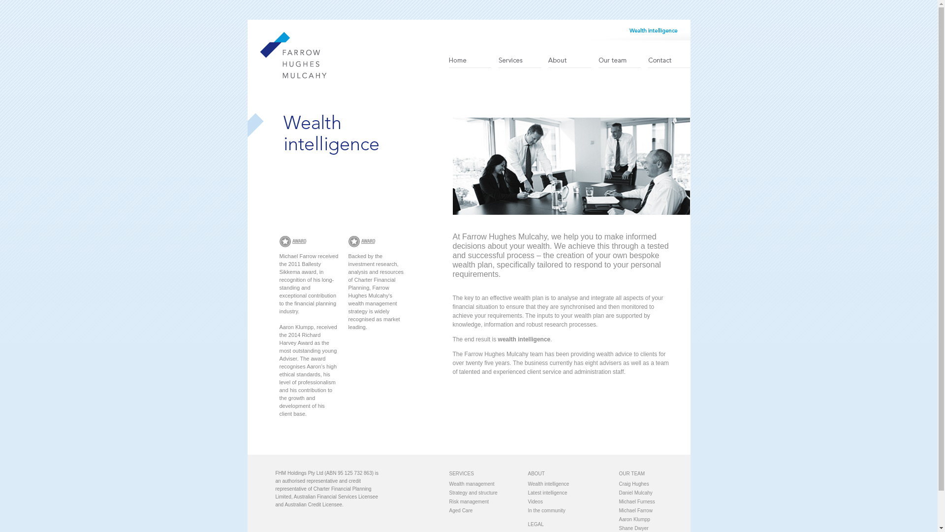 The height and width of the screenshot is (532, 945). Describe the element at coordinates (567, 511) in the screenshot. I see `In the community` at that location.